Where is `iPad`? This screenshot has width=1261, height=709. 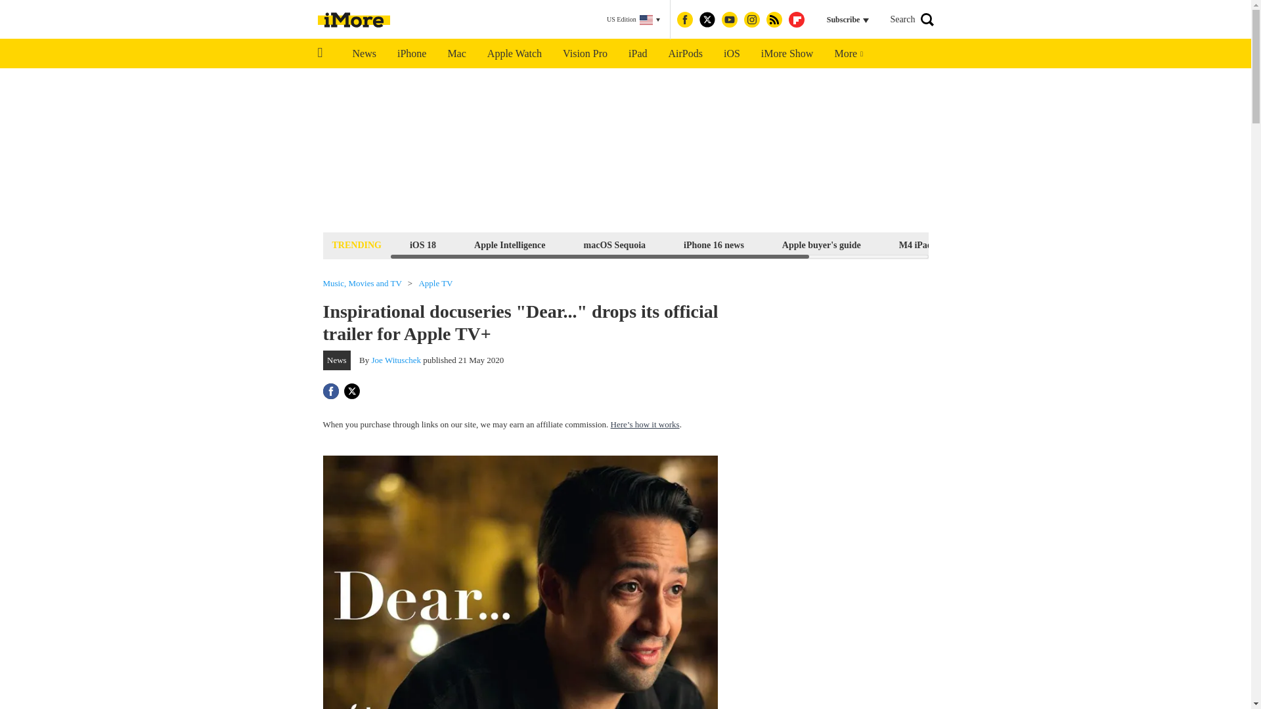
iPad is located at coordinates (637, 54).